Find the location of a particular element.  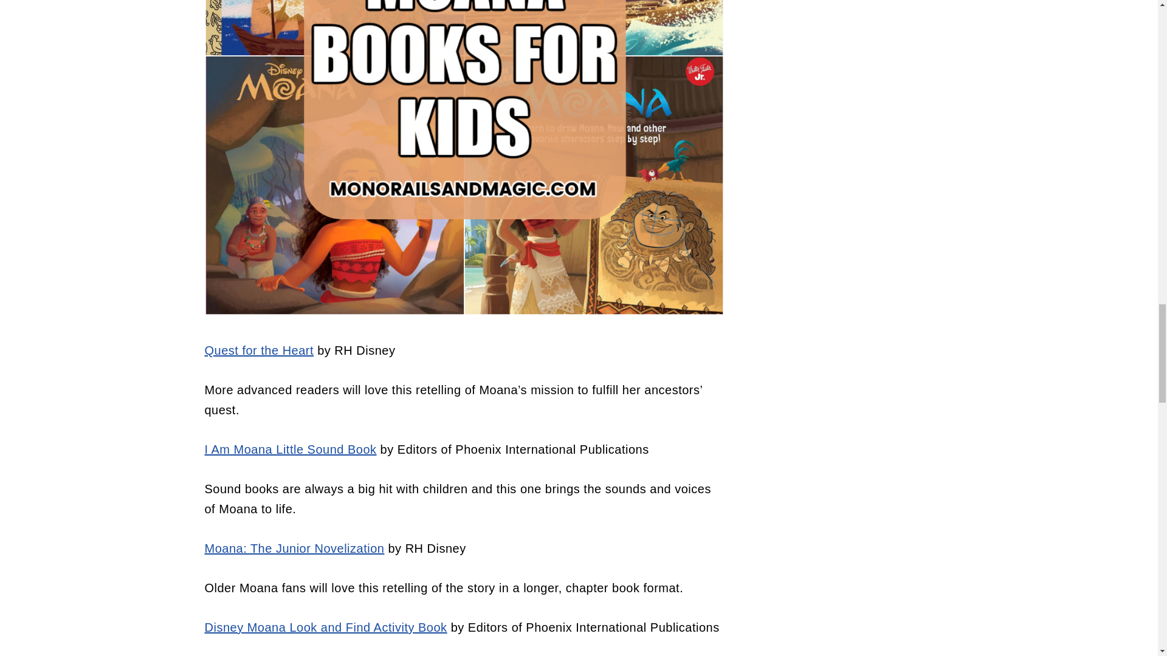

I Am Moana Little Sound Book is located at coordinates (290, 449).